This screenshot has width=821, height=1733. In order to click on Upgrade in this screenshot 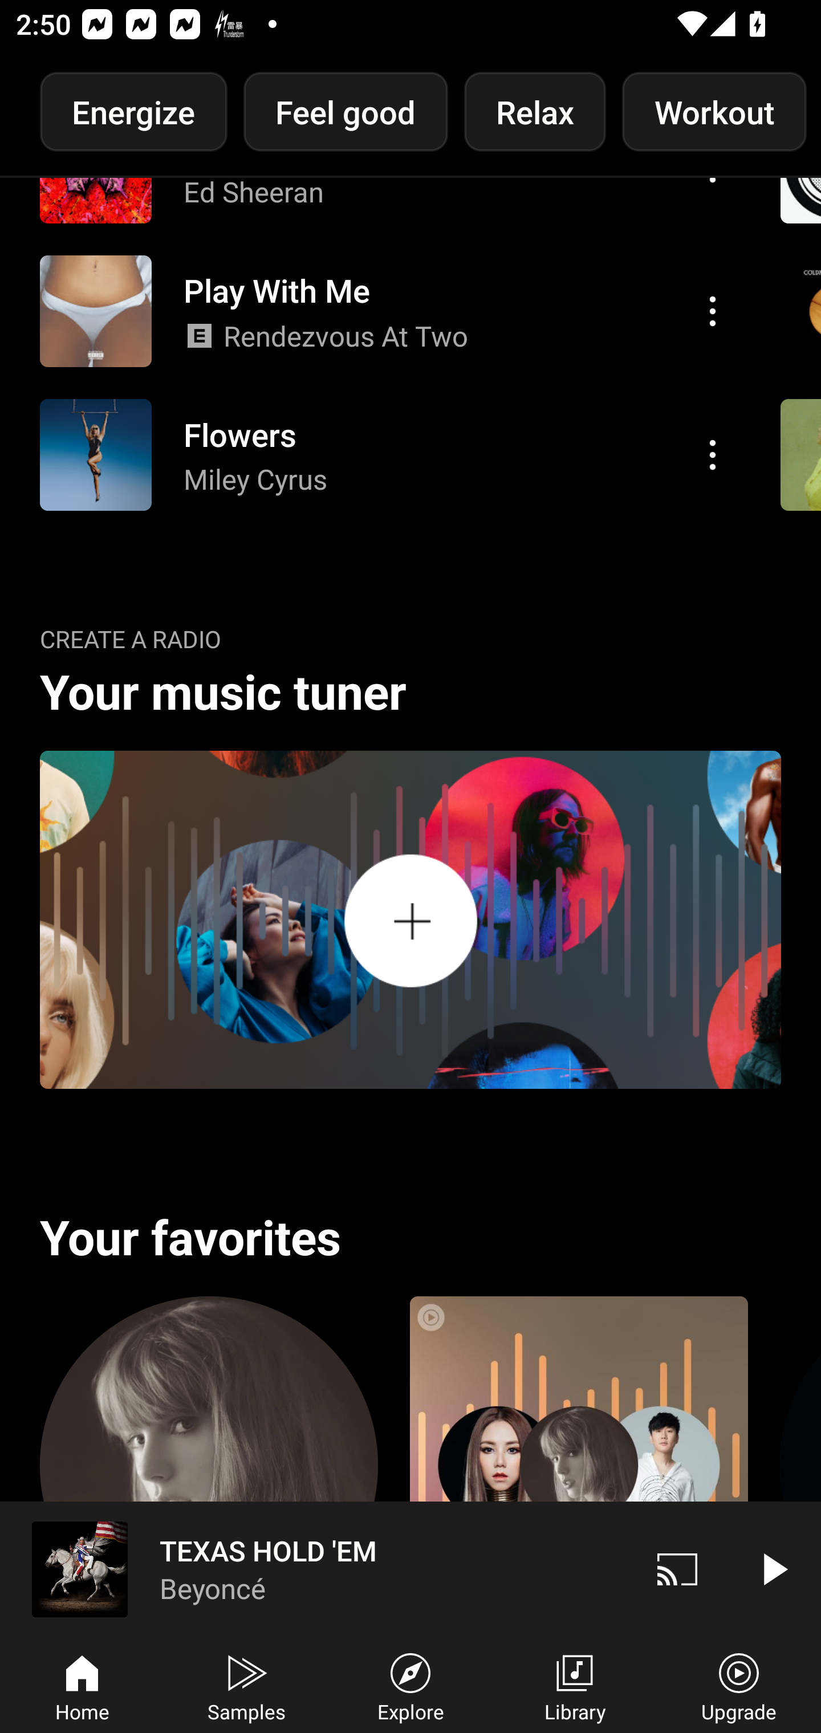, I will do `click(739, 1685)`.